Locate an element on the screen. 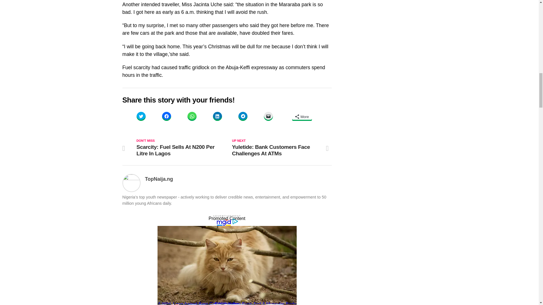  Click to share on Twitter is located at coordinates (141, 116).